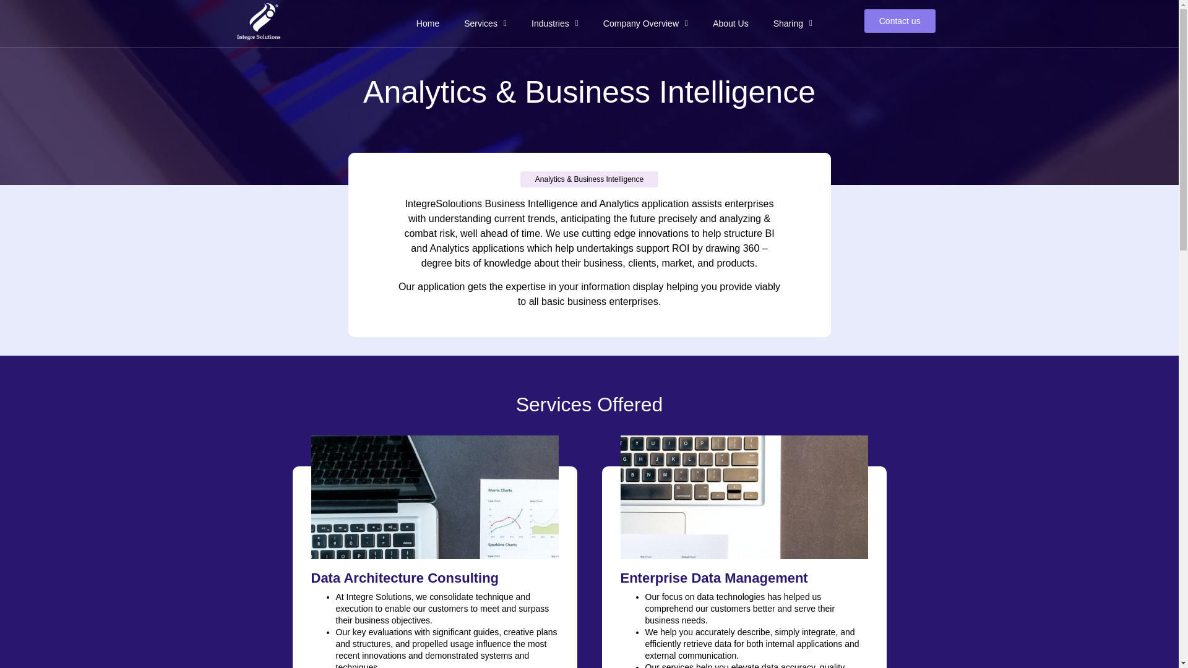 This screenshot has width=1188, height=668. I want to click on Sharing, so click(793, 24).